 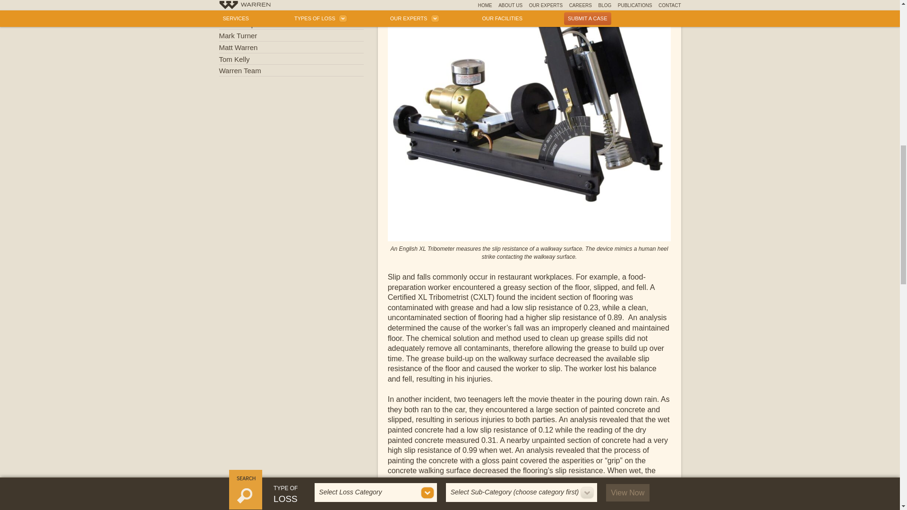 What do you see at coordinates (291, 4) in the screenshot?
I see `Posts by Jeffery H. Warren` at bounding box center [291, 4].